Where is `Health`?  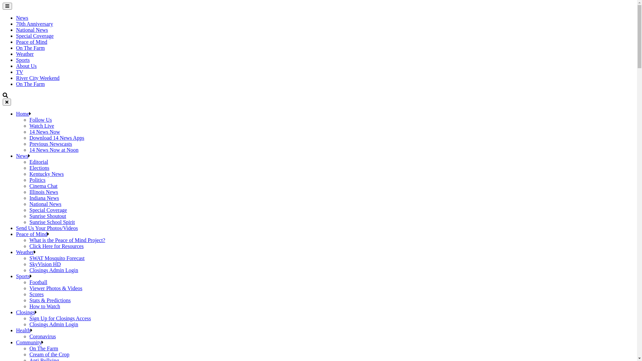 Health is located at coordinates (23, 330).